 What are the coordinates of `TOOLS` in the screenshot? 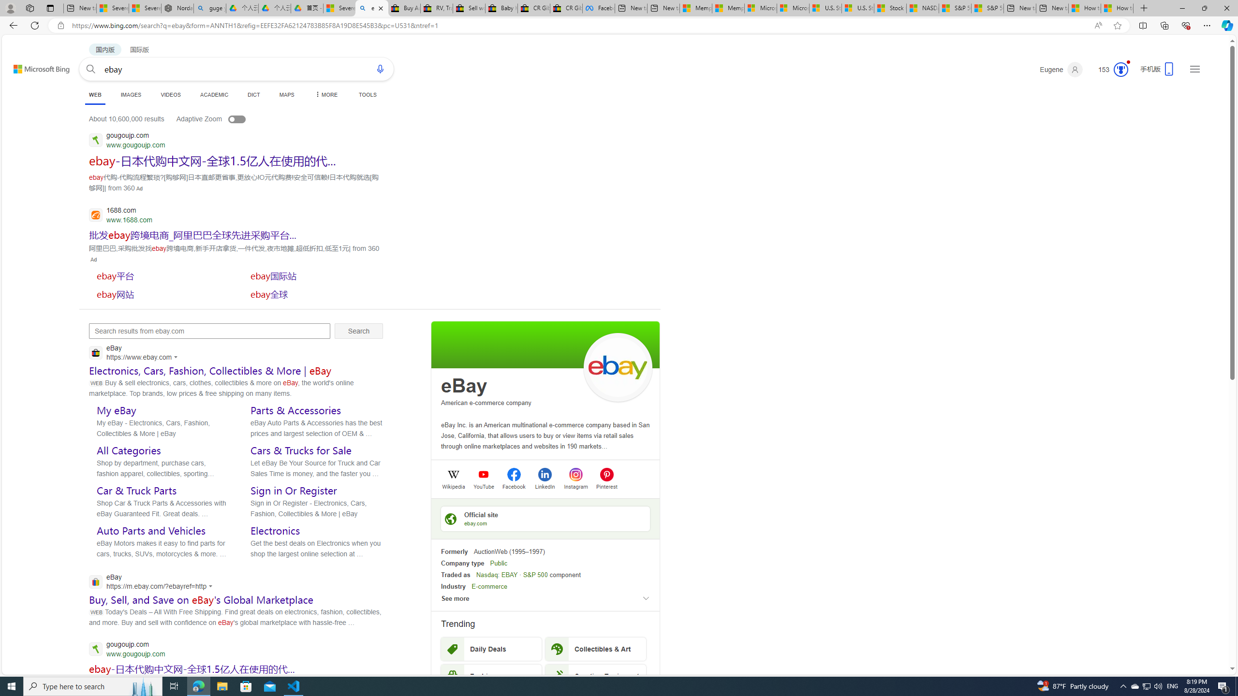 It's located at (368, 95).